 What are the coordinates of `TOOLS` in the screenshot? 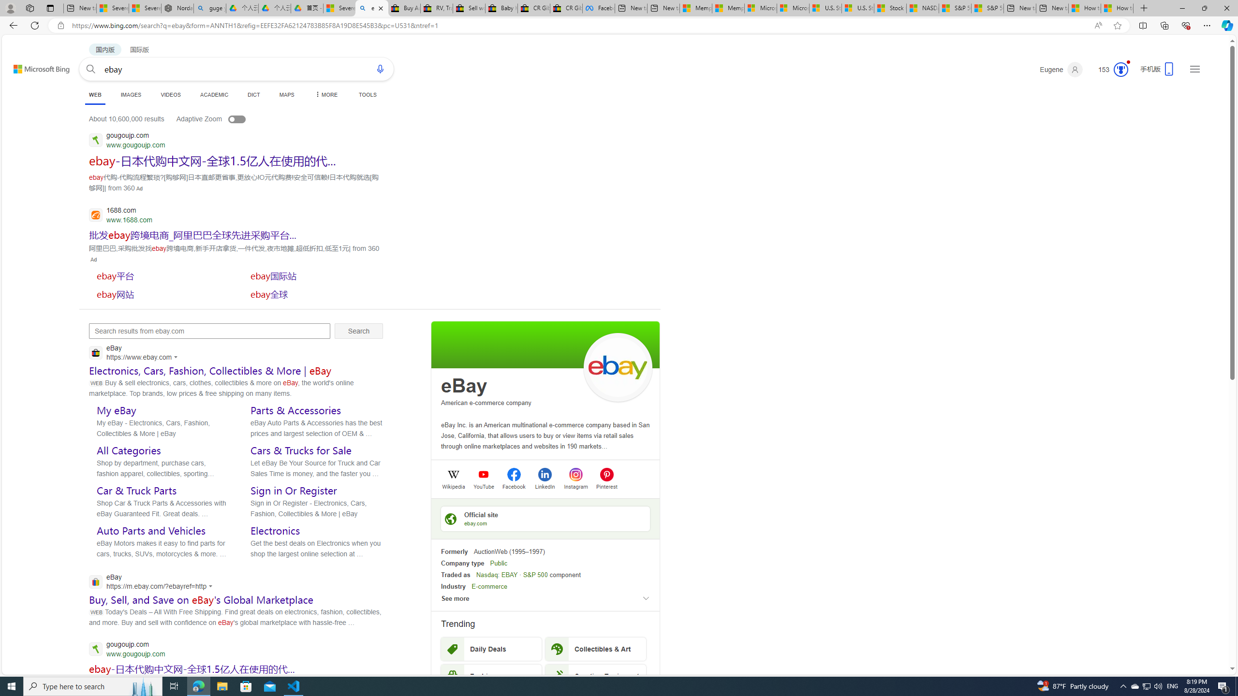 It's located at (368, 95).